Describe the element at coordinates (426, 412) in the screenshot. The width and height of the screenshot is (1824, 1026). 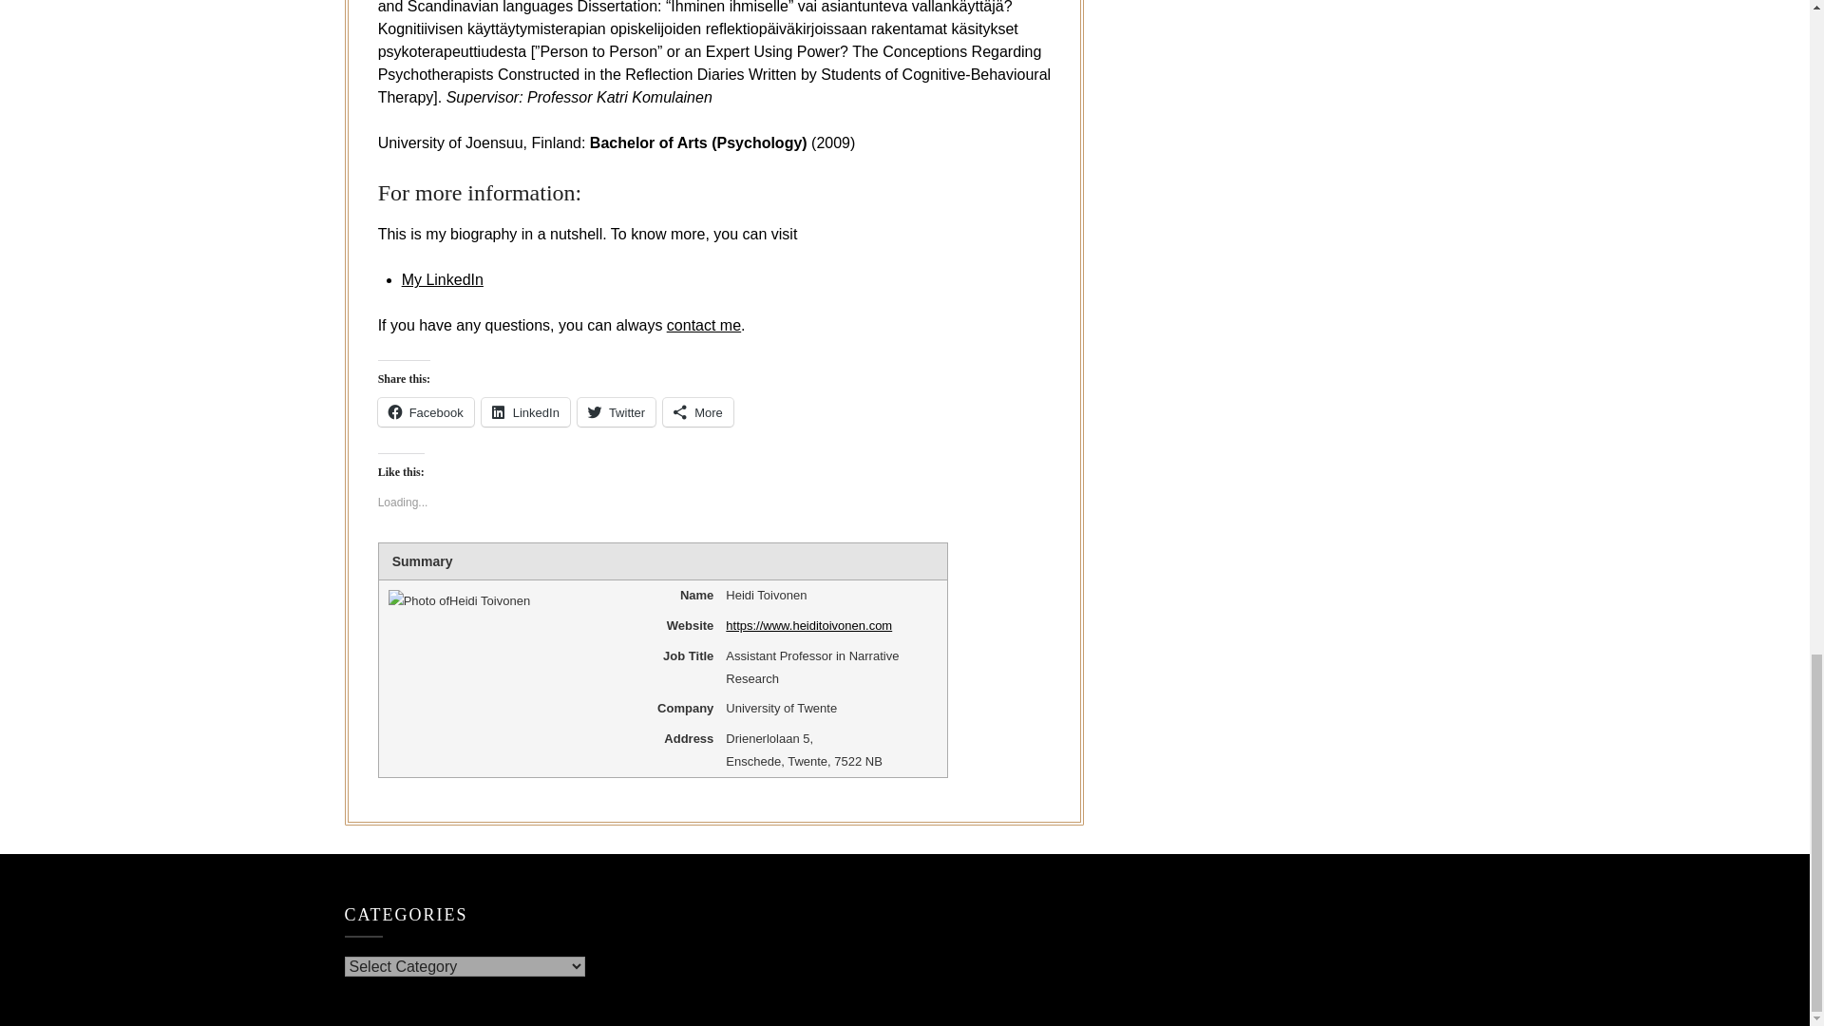
I see `Facebook` at that location.